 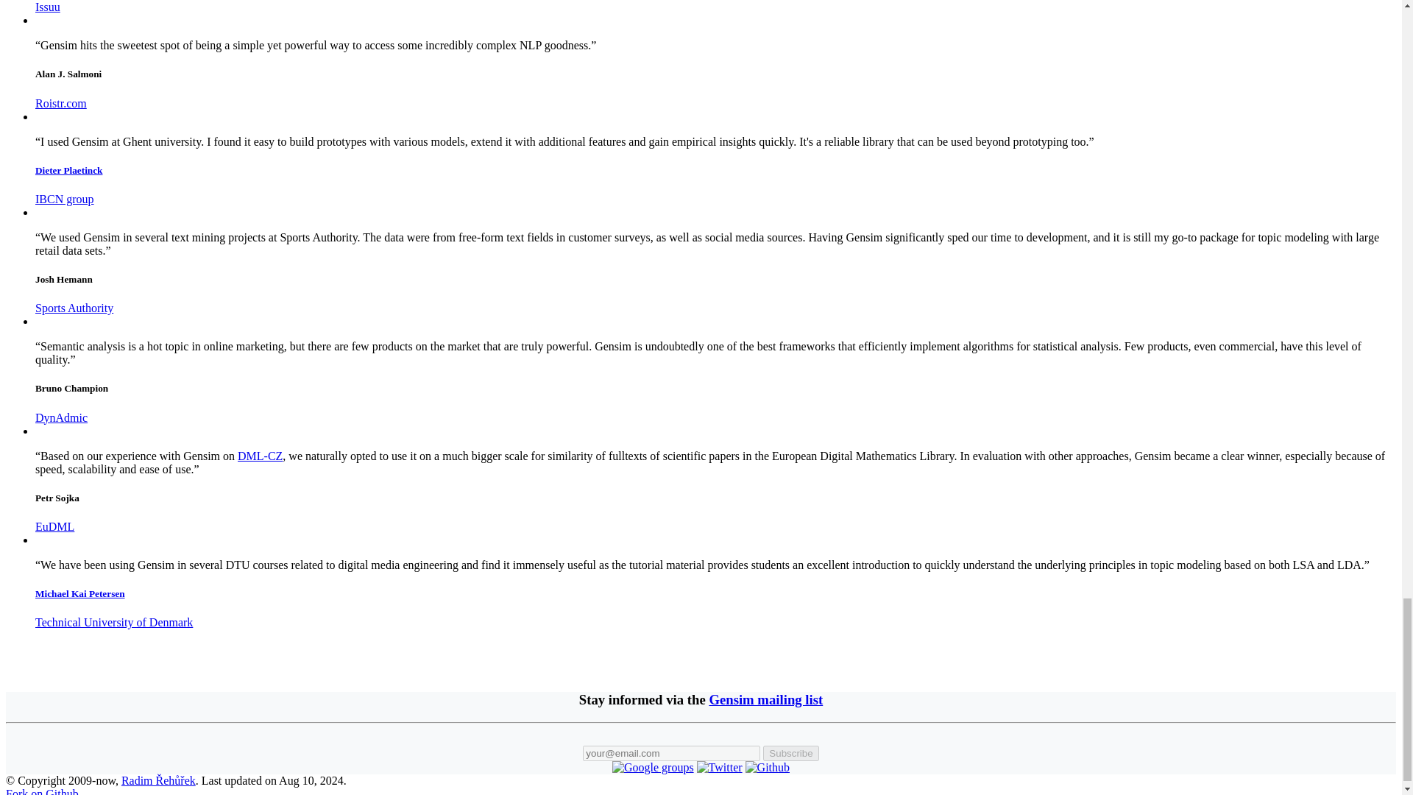 What do you see at coordinates (62, 417) in the screenshot?
I see `DynAdmic` at bounding box center [62, 417].